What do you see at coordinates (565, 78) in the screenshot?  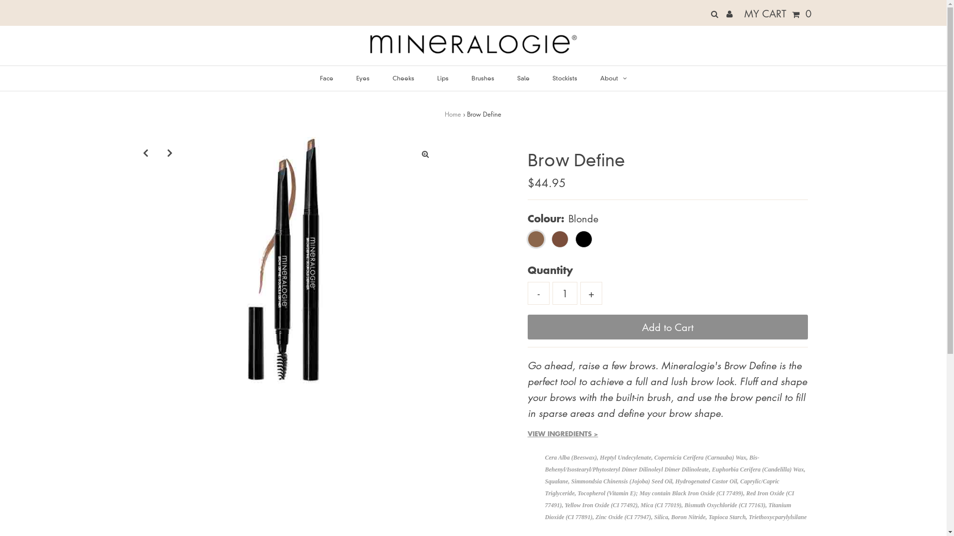 I see `Stockists` at bounding box center [565, 78].